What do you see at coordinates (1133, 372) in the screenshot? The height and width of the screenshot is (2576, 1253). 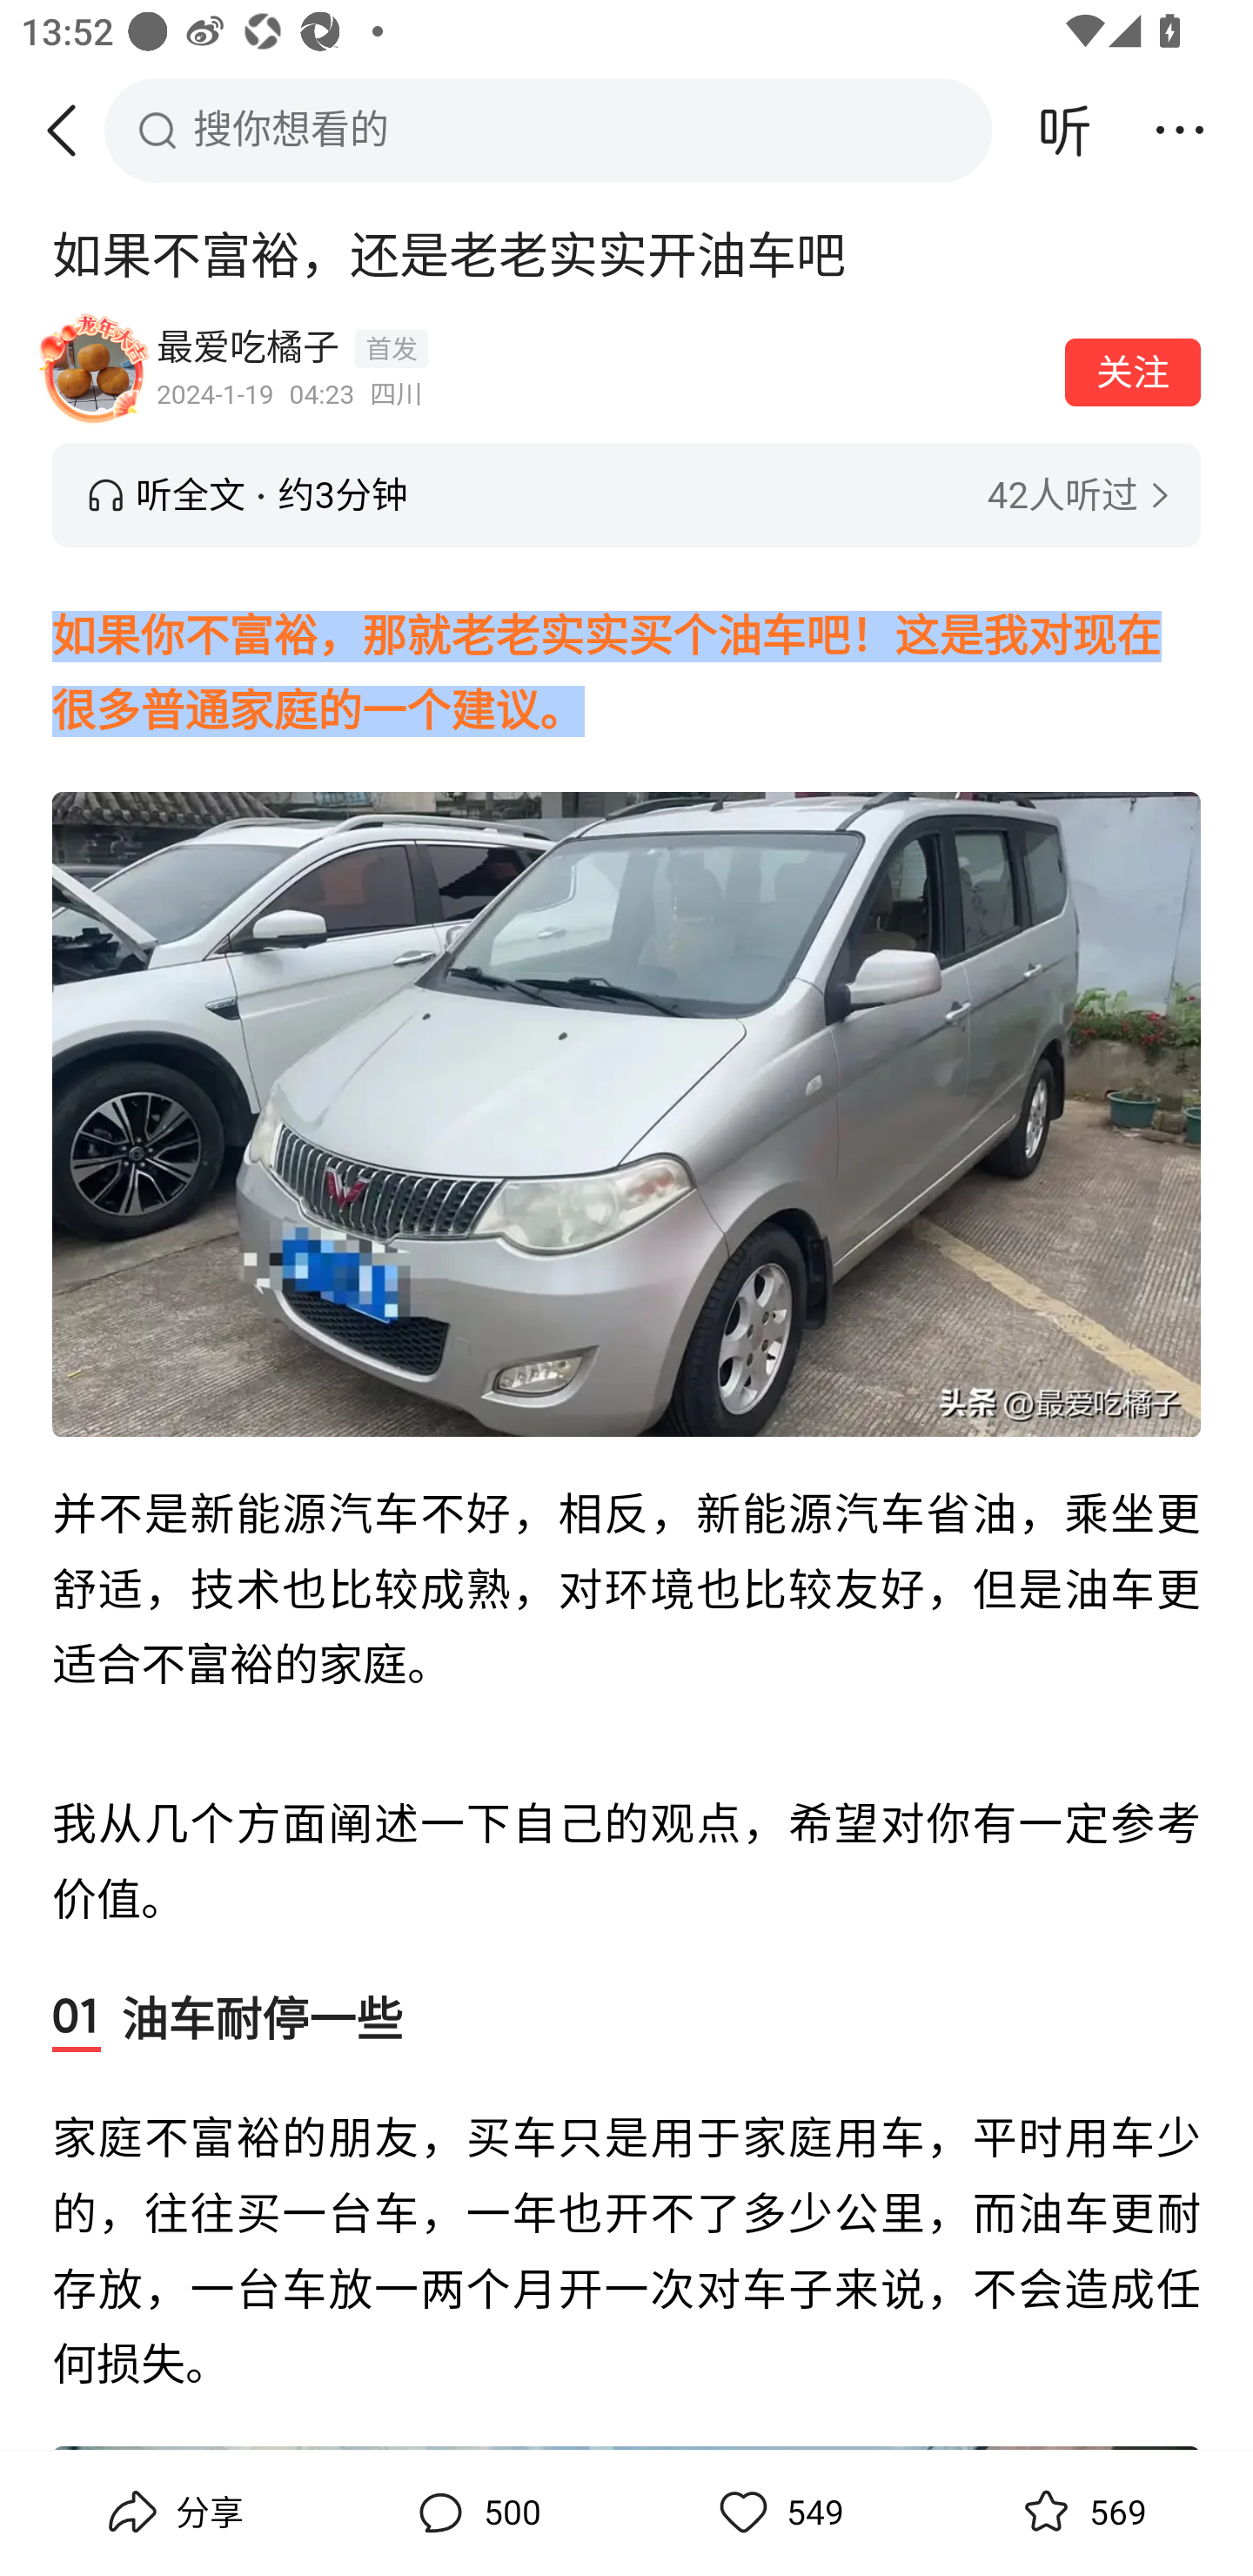 I see `关注作者` at bounding box center [1133, 372].